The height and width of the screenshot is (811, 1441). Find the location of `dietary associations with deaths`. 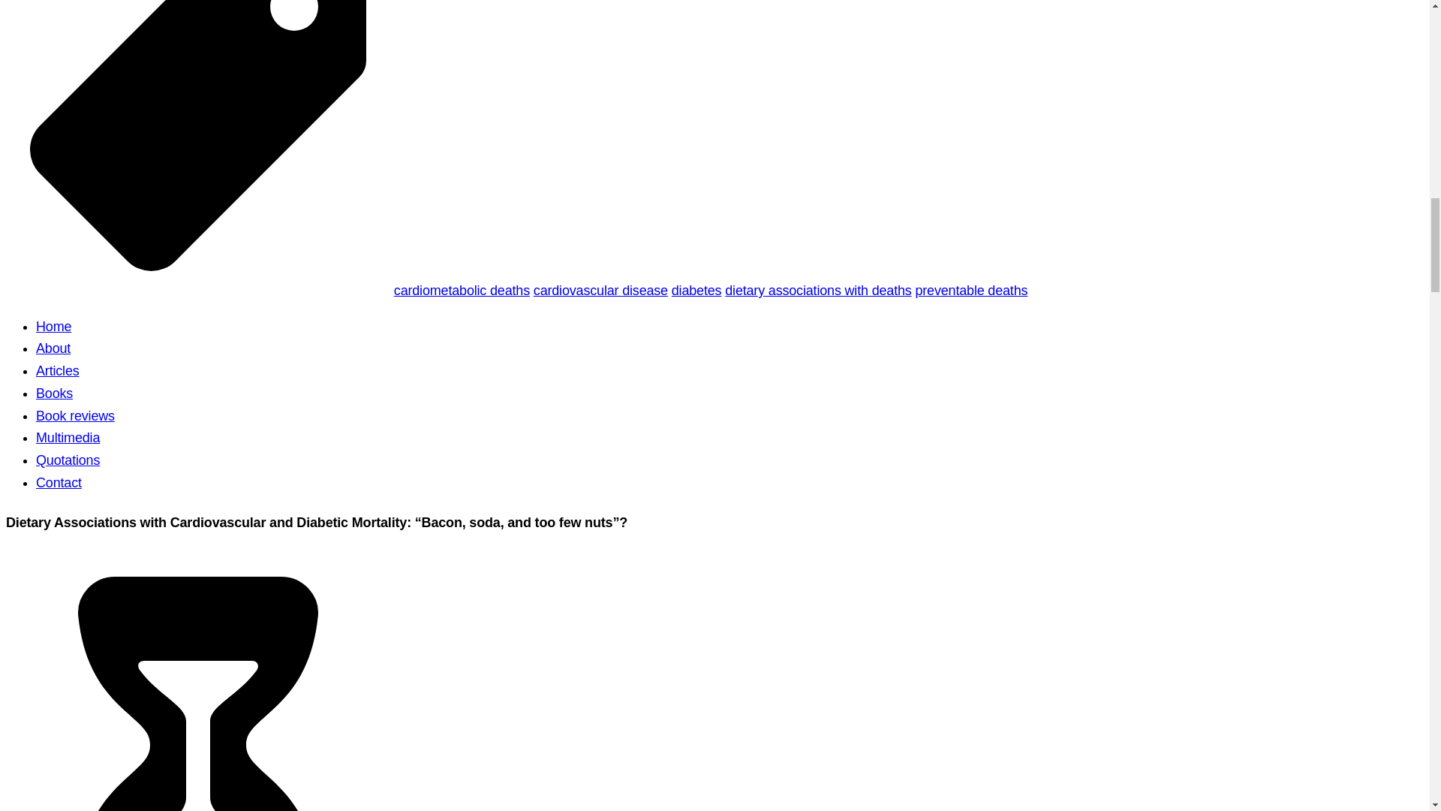

dietary associations with deaths is located at coordinates (817, 290).